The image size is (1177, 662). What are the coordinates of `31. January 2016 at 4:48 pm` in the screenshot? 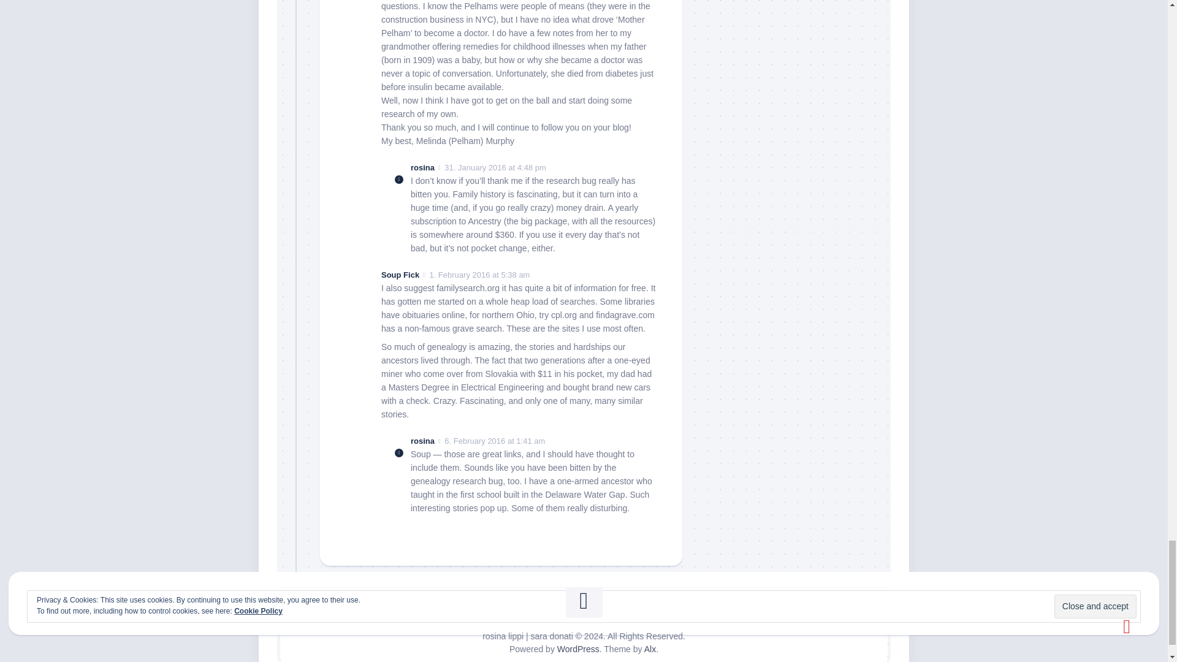 It's located at (495, 167).